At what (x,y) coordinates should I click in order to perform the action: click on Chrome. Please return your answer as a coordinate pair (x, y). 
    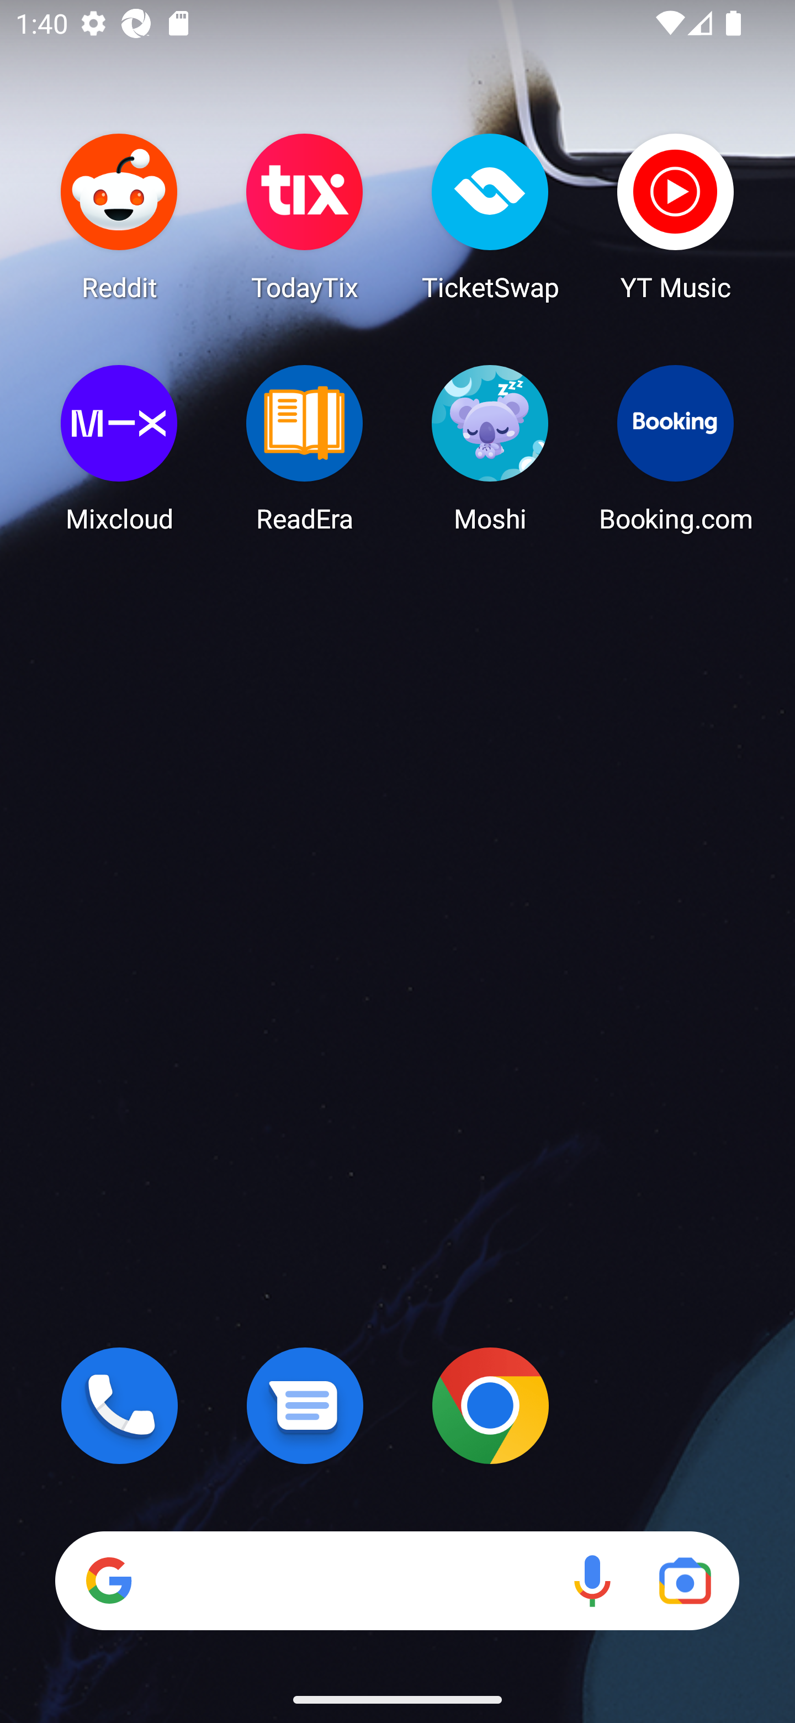
    Looking at the image, I should click on (490, 1405).